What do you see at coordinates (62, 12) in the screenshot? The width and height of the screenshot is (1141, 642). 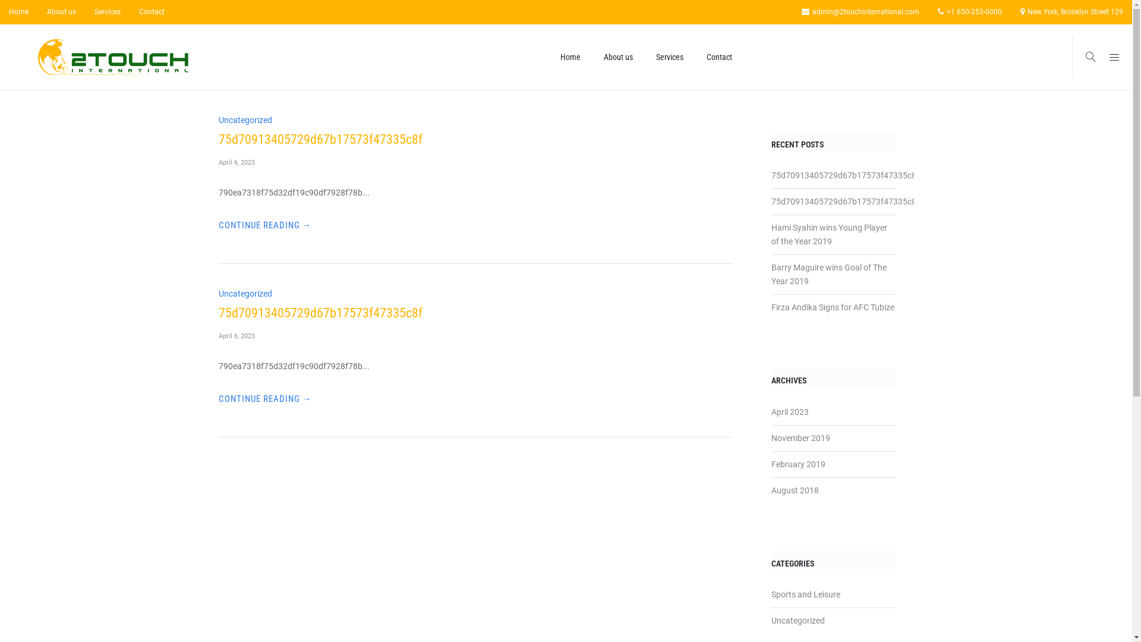 I see `About us` at bounding box center [62, 12].